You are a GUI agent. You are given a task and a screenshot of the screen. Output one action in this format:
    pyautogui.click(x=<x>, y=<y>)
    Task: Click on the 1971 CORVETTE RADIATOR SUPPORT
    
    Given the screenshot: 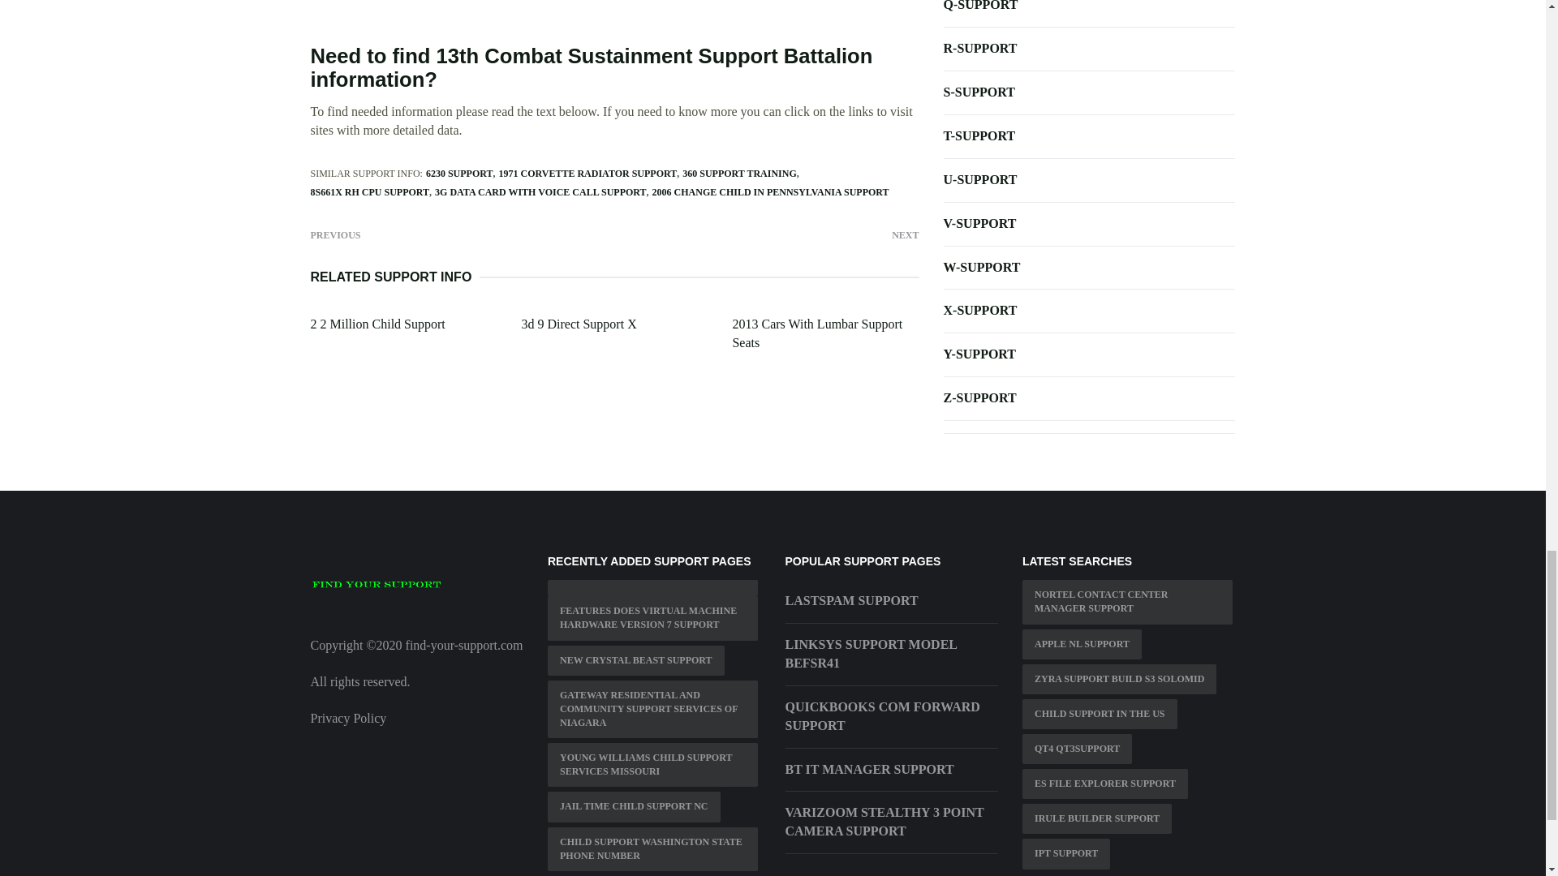 What is the action you would take?
    pyautogui.click(x=587, y=174)
    